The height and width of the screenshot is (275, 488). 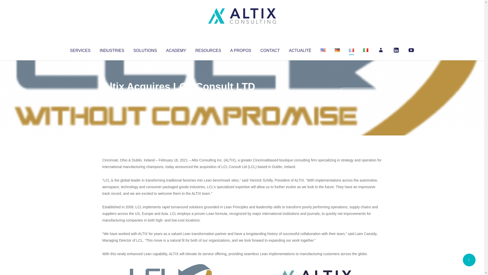 I want to click on SOLUTIONS, so click(x=145, y=49).